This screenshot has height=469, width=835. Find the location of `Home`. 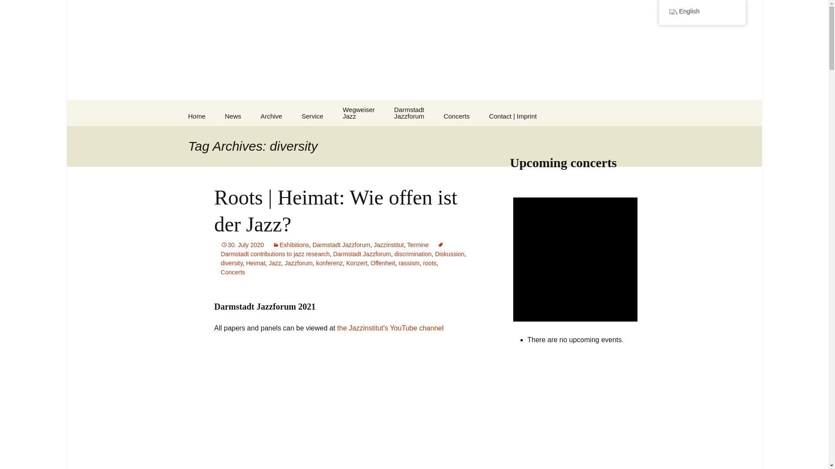

Home is located at coordinates (197, 116).